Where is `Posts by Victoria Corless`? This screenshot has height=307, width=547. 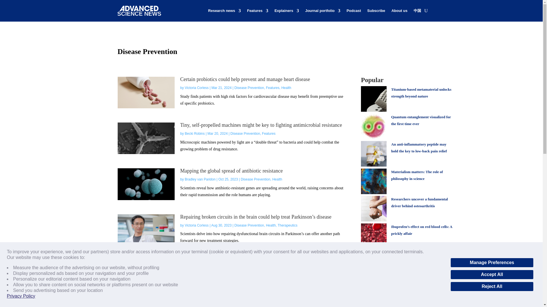
Posts by Victoria Corless is located at coordinates (197, 88).